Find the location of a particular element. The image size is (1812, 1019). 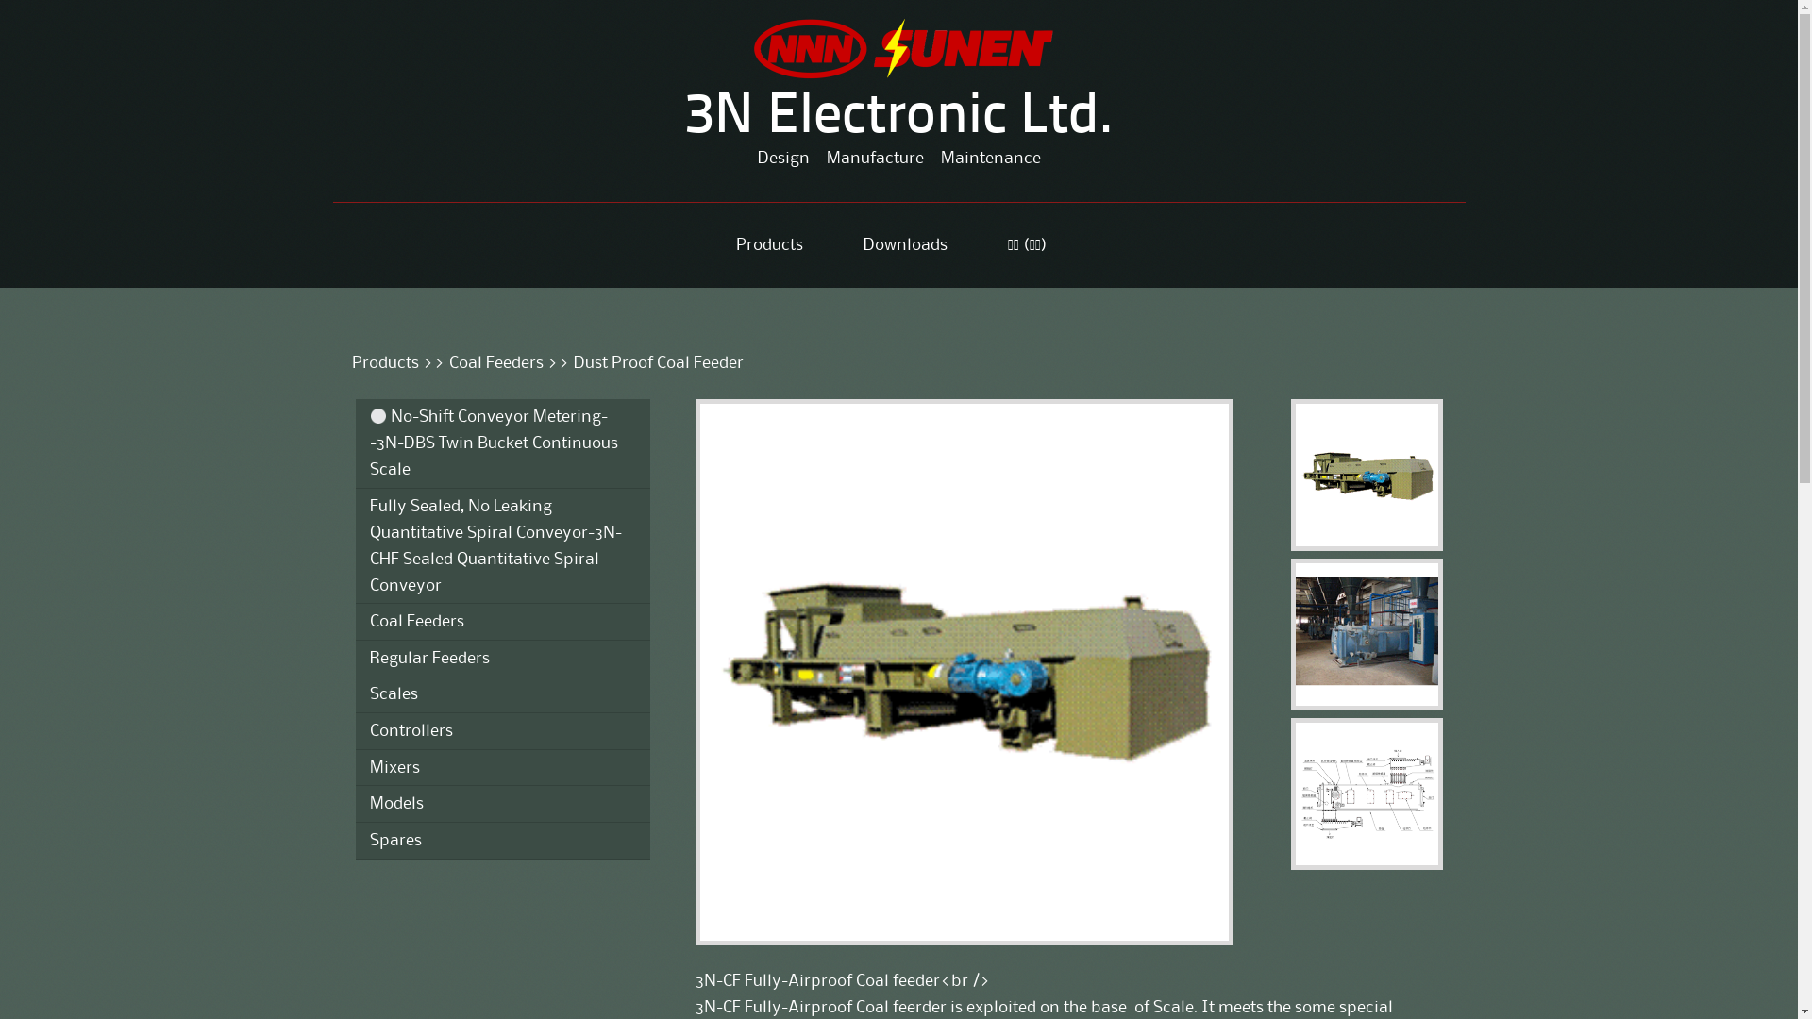

Skip to content is located at coordinates (389, 233).